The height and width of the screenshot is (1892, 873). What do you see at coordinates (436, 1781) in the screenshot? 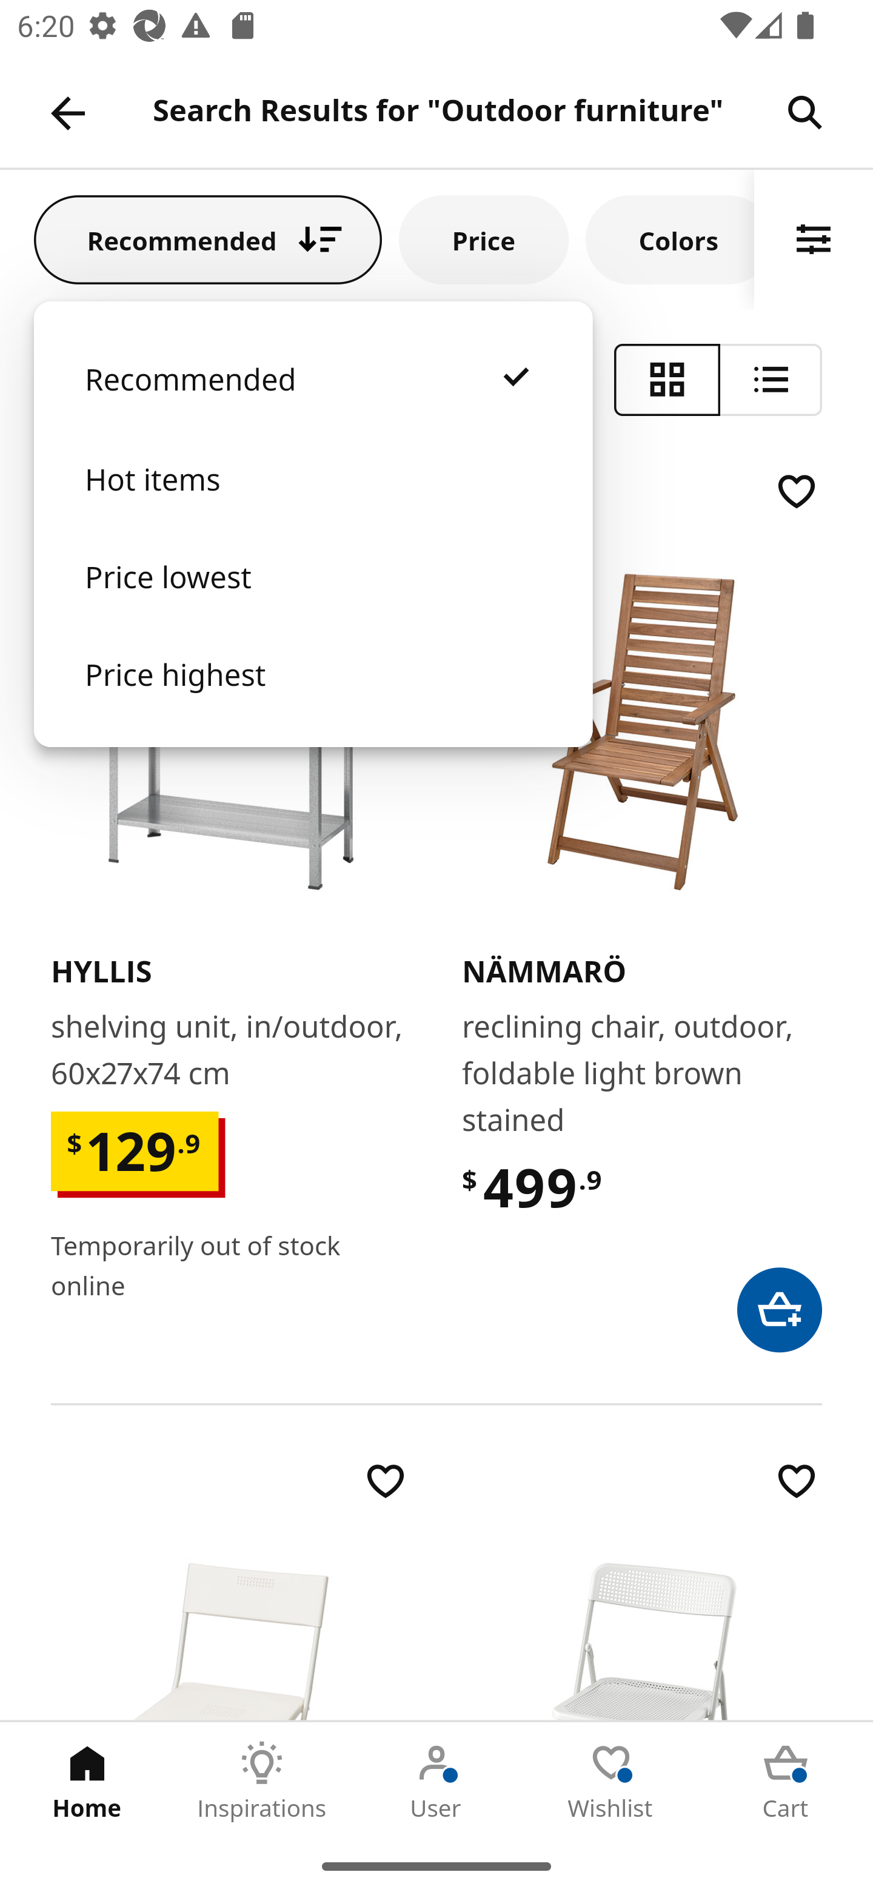
I see `User
Tab 3 of 5` at bounding box center [436, 1781].